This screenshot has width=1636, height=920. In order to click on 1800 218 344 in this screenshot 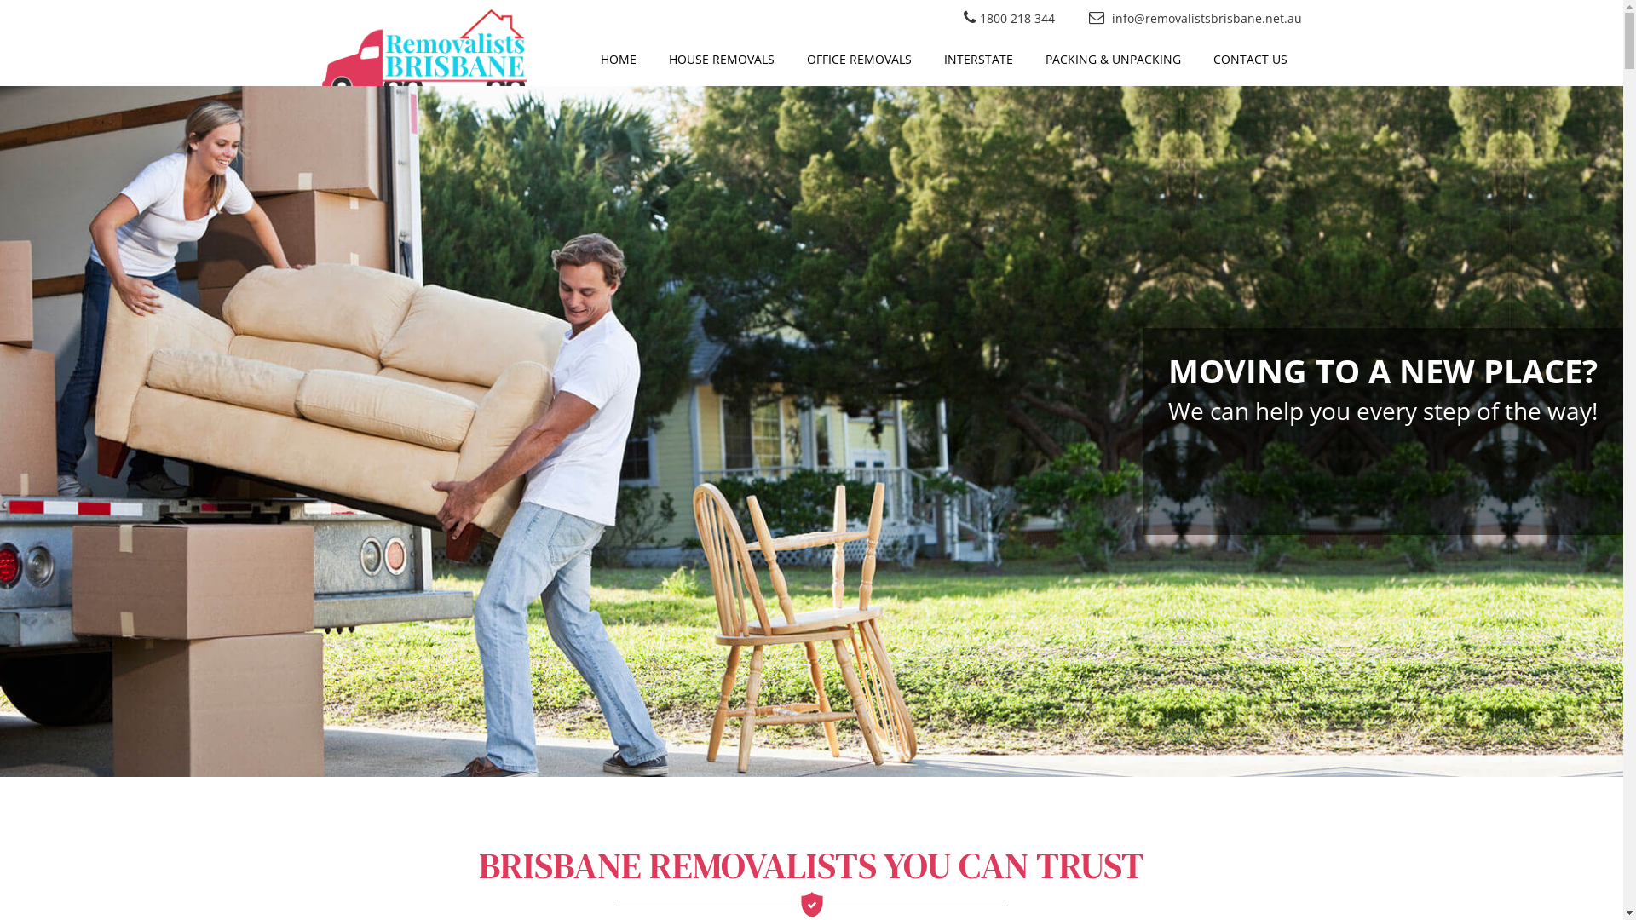, I will do `click(1017, 19)`.